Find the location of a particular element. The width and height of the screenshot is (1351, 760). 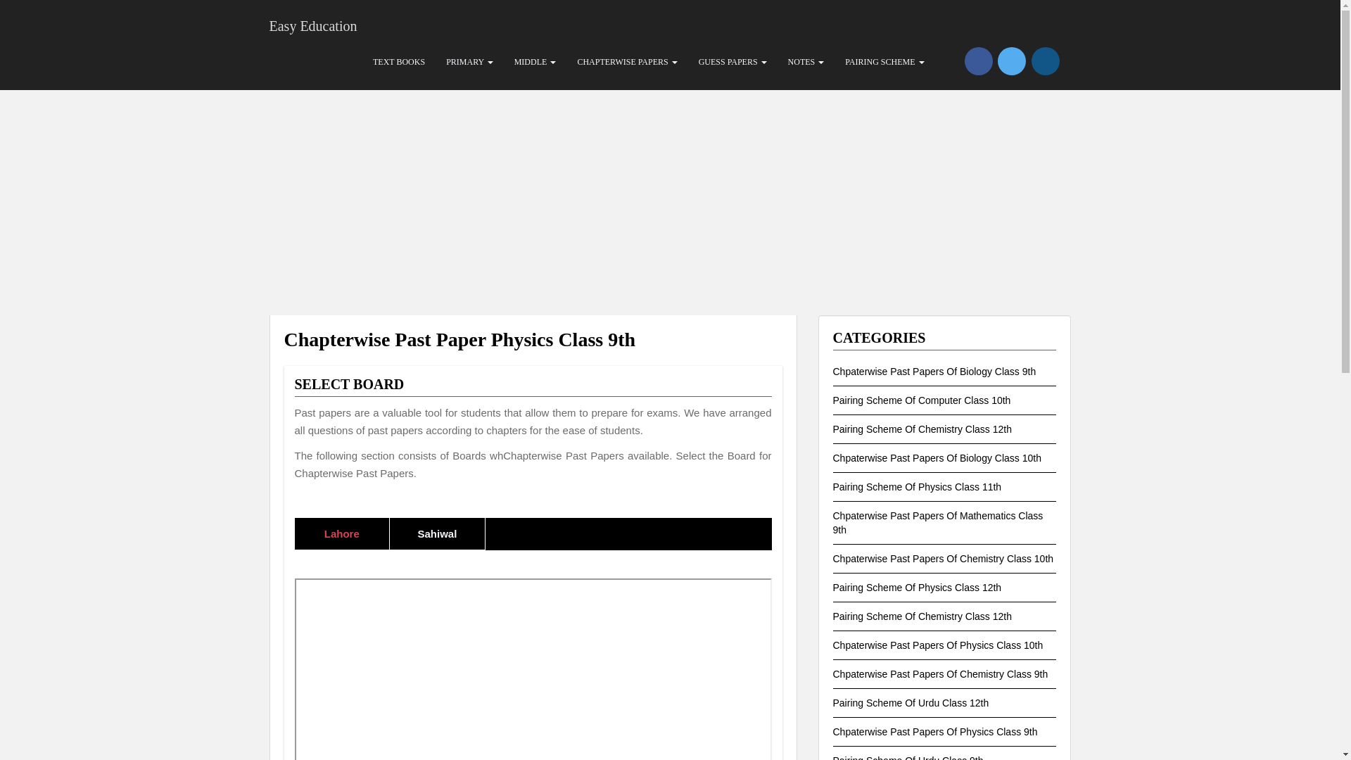

Pairing Scheme Of Chemistry Class 12th is located at coordinates (922, 616).